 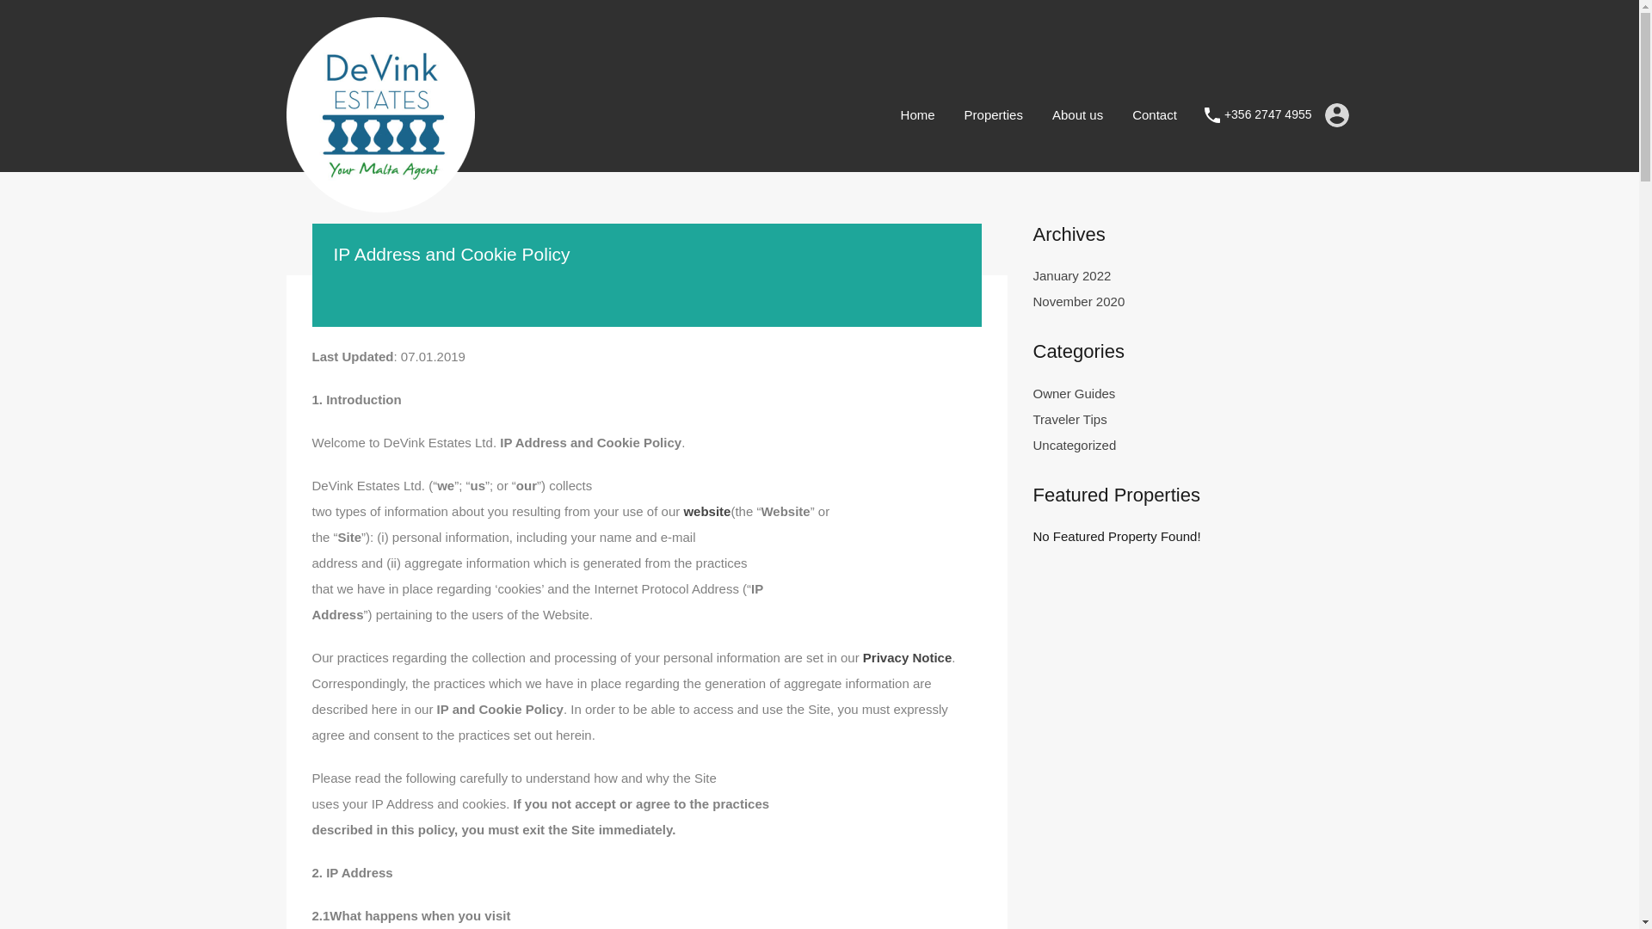 I want to click on Uncategorized, so click(x=1074, y=446).